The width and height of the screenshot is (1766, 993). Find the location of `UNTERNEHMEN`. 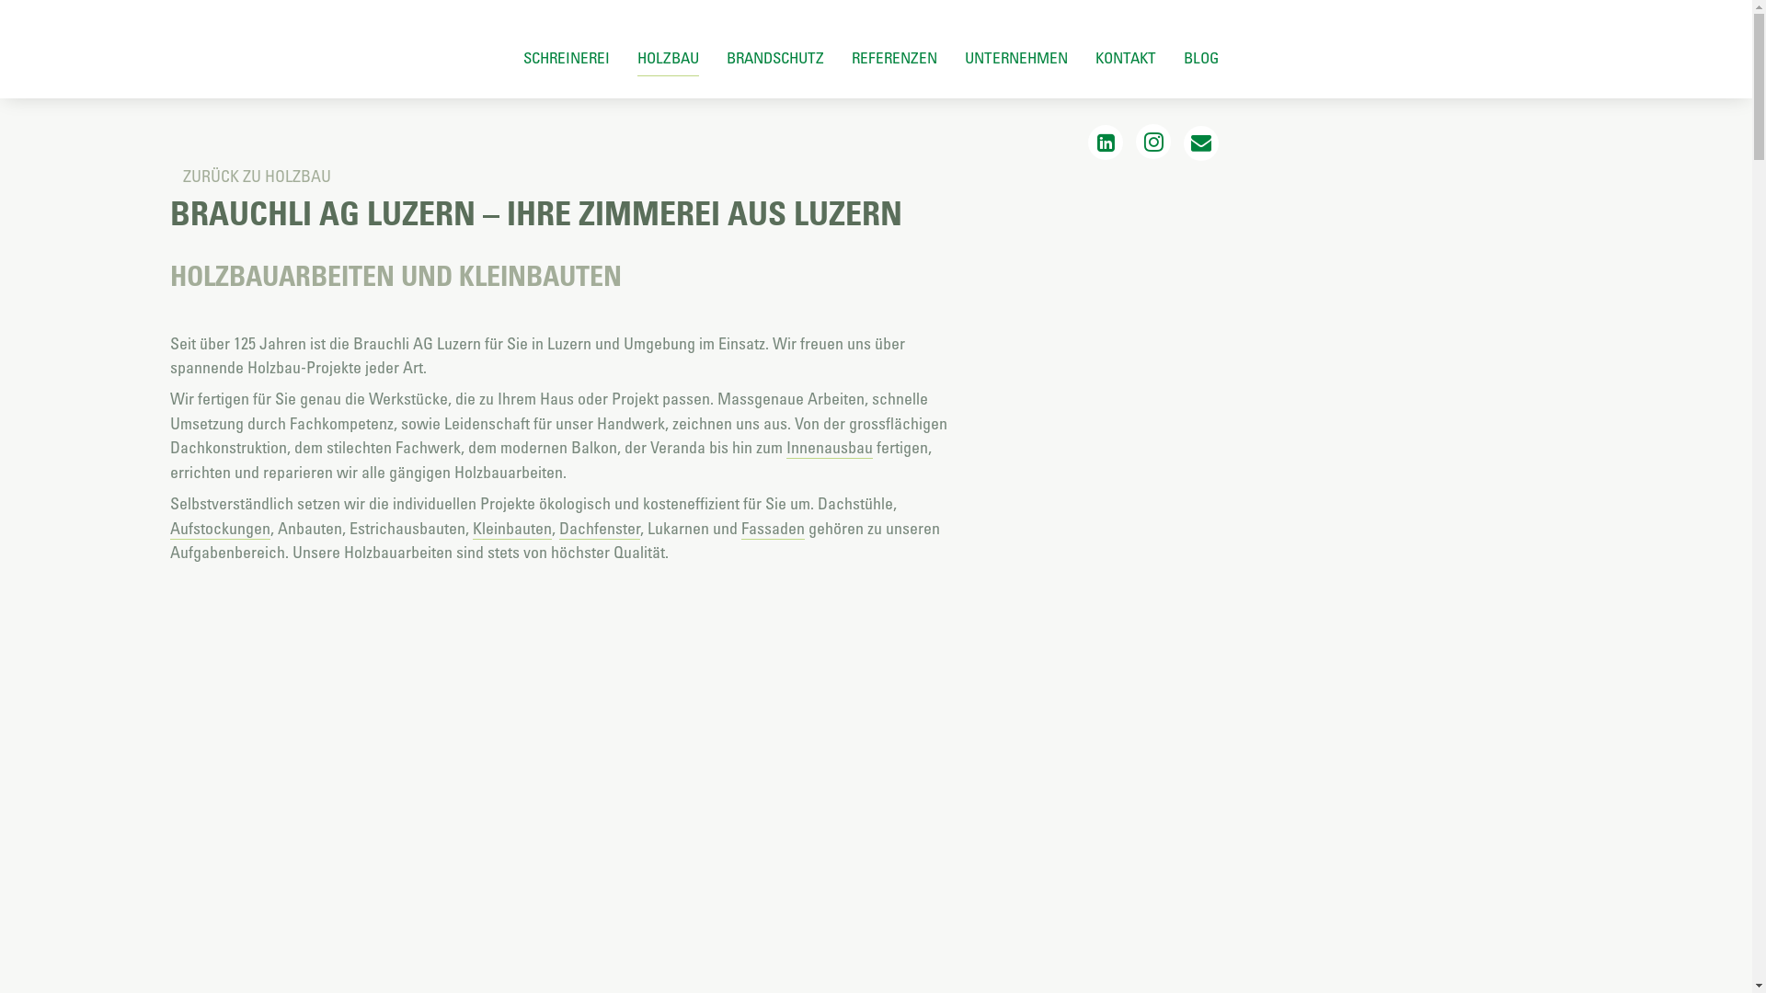

UNTERNEHMEN is located at coordinates (1016, 57).